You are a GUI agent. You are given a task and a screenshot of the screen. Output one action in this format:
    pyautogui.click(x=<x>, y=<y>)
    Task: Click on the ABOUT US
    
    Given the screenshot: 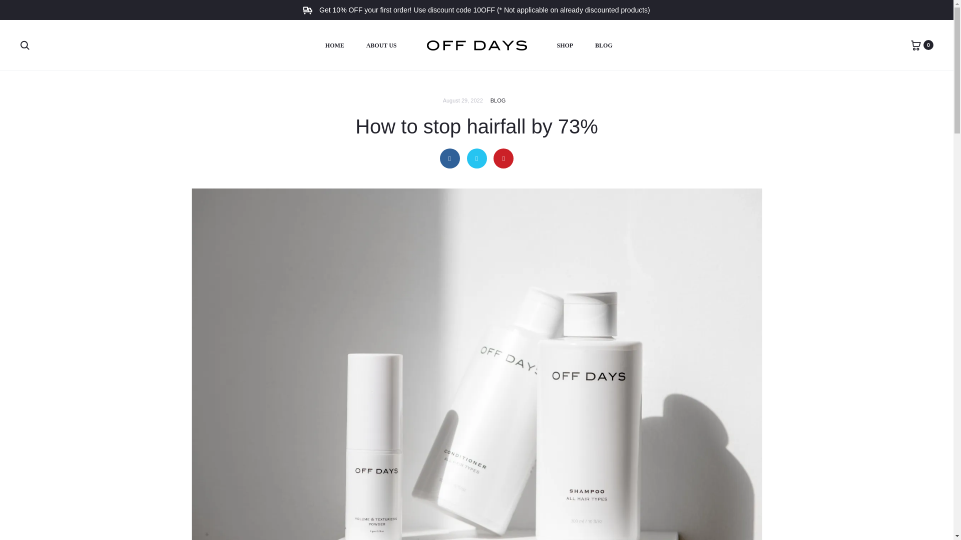 What is the action you would take?
    pyautogui.click(x=381, y=45)
    